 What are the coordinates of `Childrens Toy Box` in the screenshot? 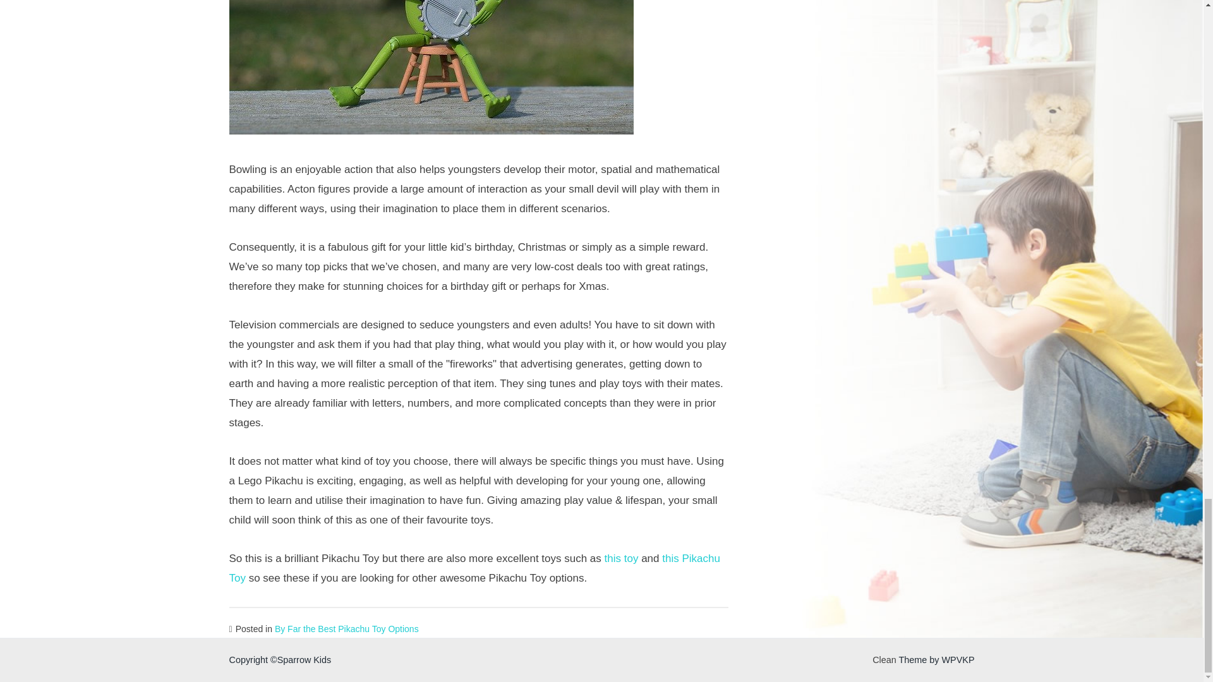 It's located at (431, 67).